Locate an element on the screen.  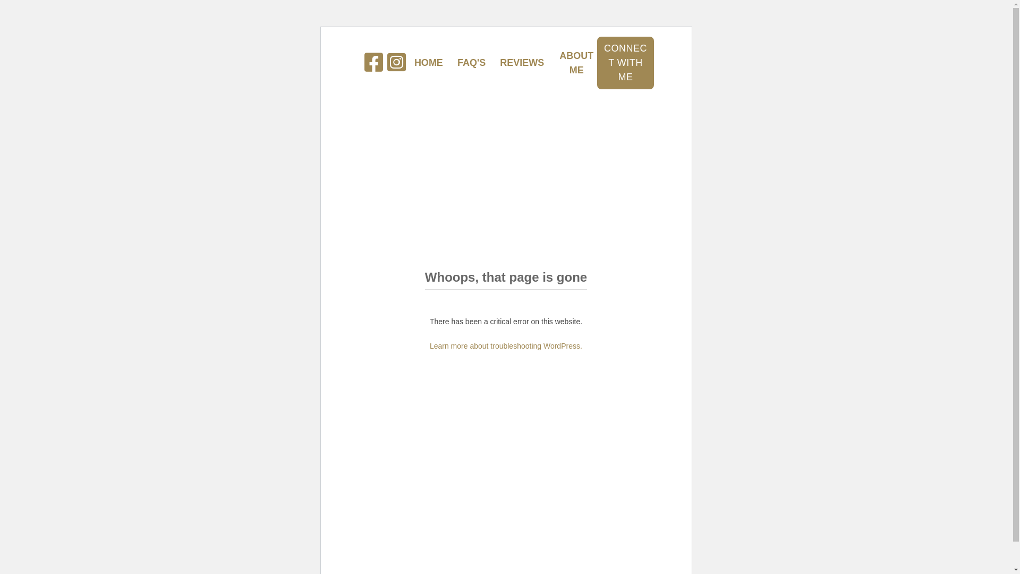
HOME is located at coordinates (429, 63).